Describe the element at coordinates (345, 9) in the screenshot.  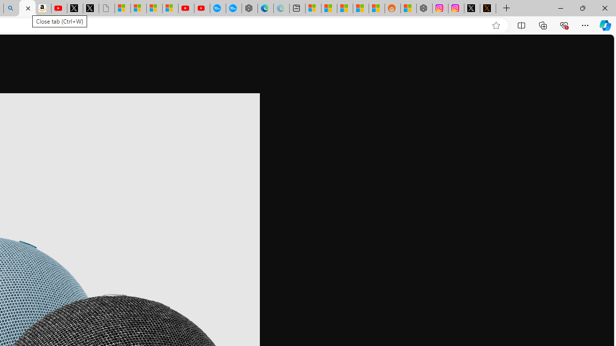
I see `Shanghai, China hourly forecast | Microsoft Weather` at that location.